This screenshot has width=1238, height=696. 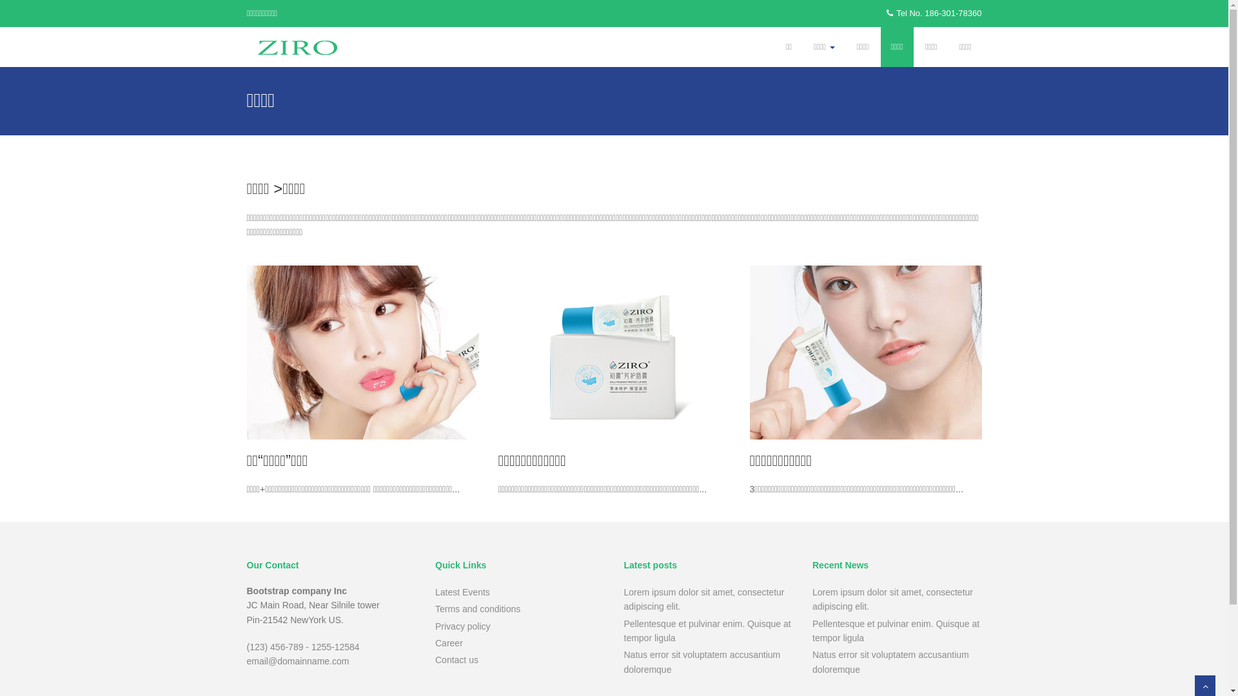 What do you see at coordinates (457, 660) in the screenshot?
I see `Contact us` at bounding box center [457, 660].